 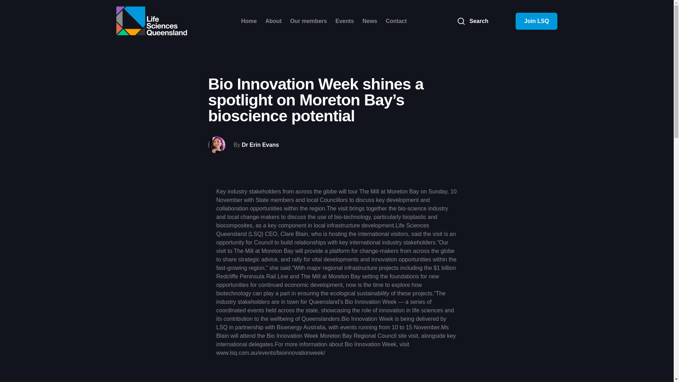 What do you see at coordinates (344, 21) in the screenshot?
I see `Events` at bounding box center [344, 21].